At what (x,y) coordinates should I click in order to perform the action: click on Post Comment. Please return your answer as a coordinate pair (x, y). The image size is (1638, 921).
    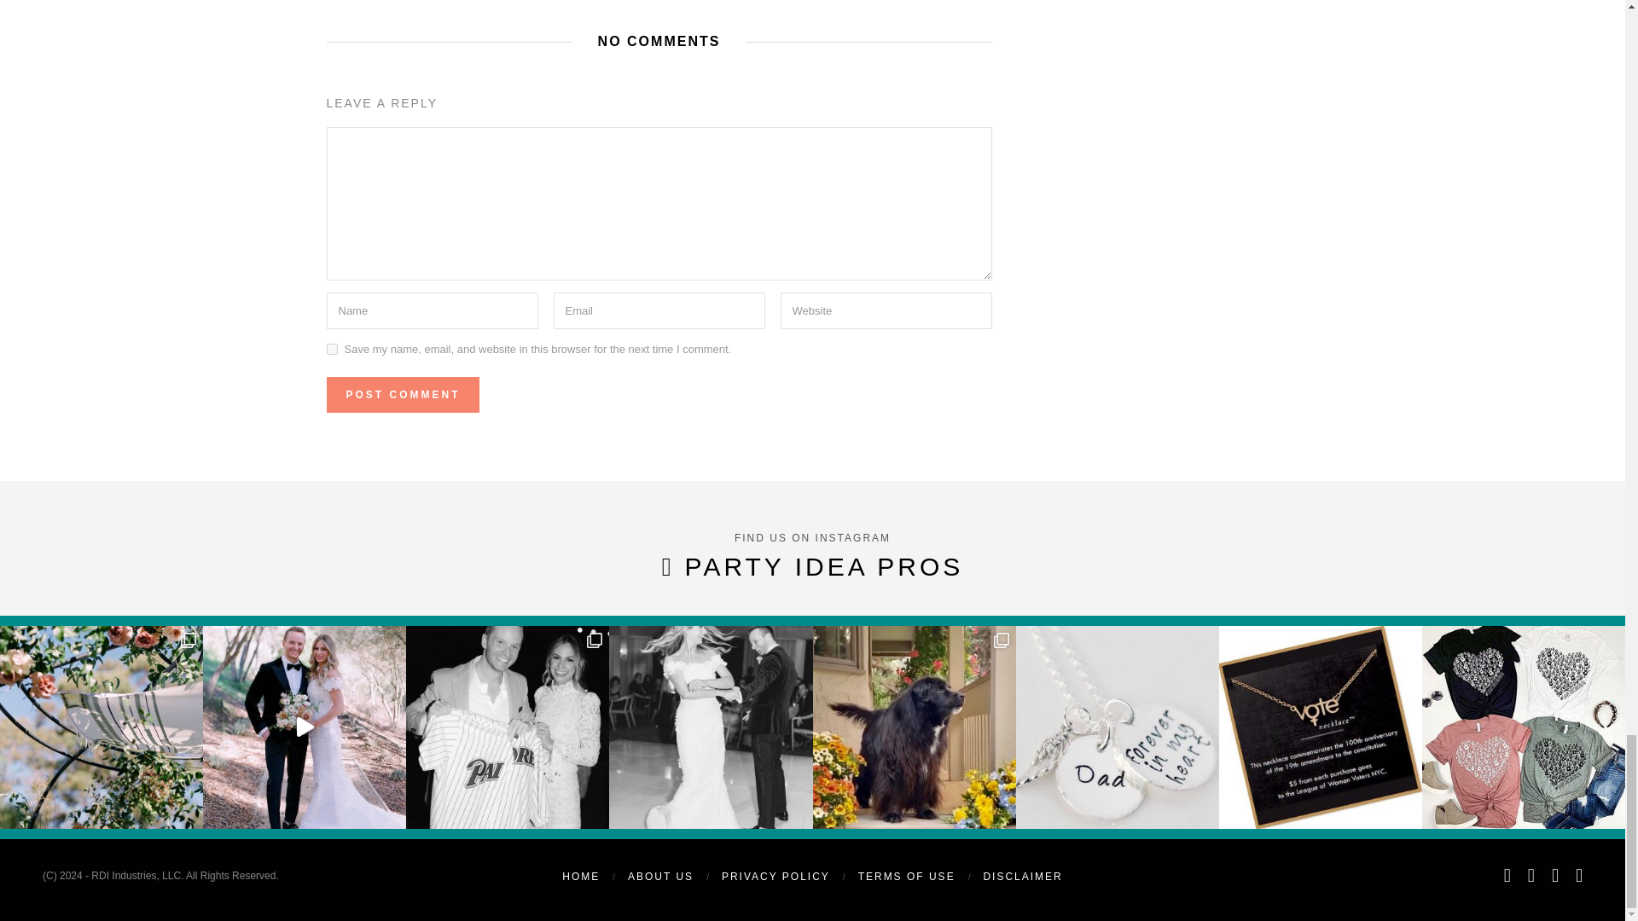
    Looking at the image, I should click on (402, 394).